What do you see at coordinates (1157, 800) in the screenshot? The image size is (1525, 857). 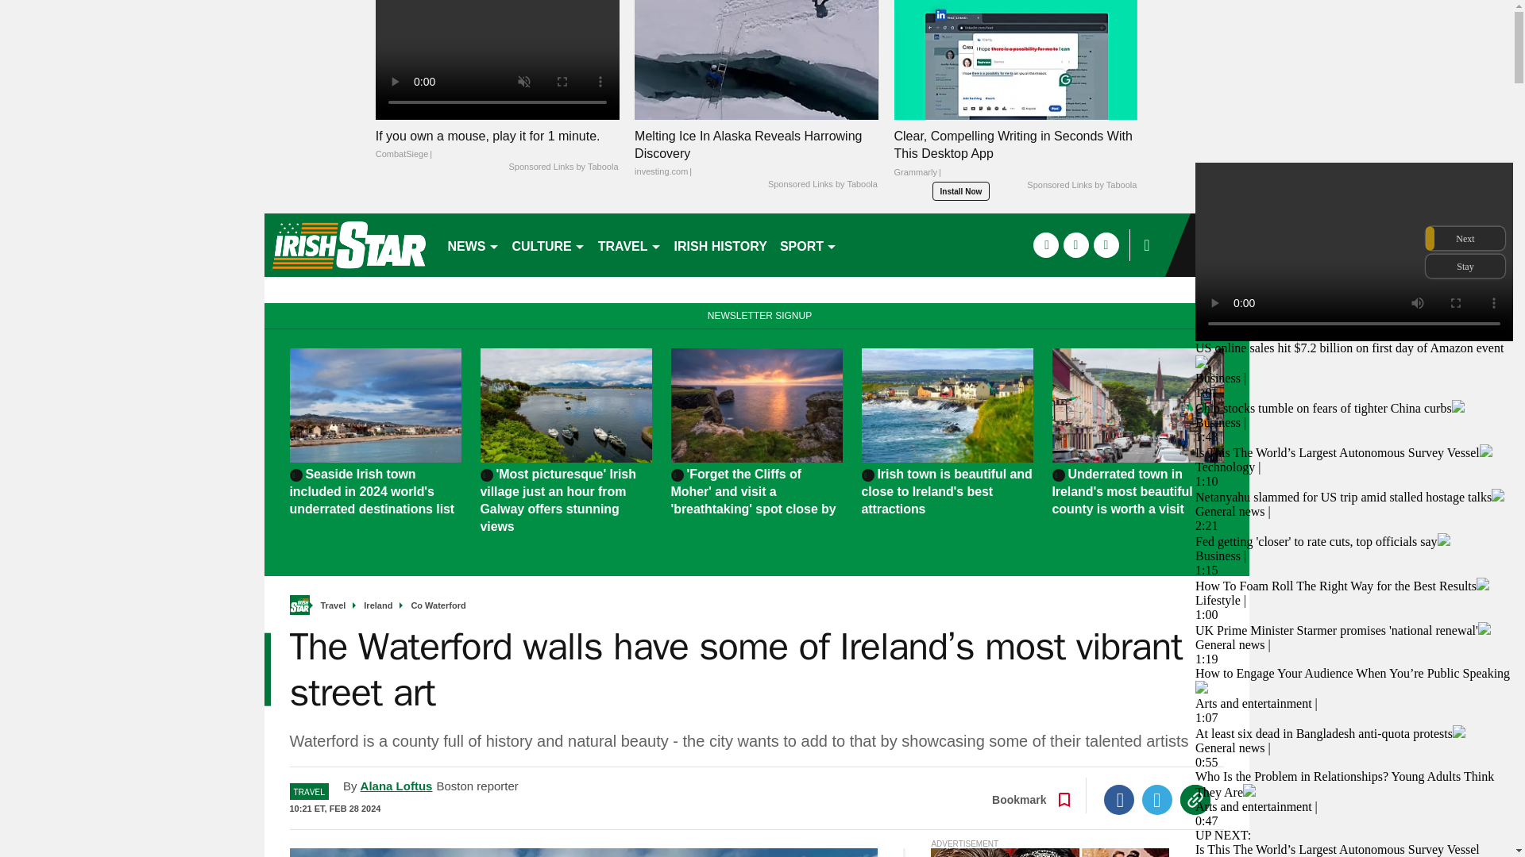 I see `Twitter` at bounding box center [1157, 800].